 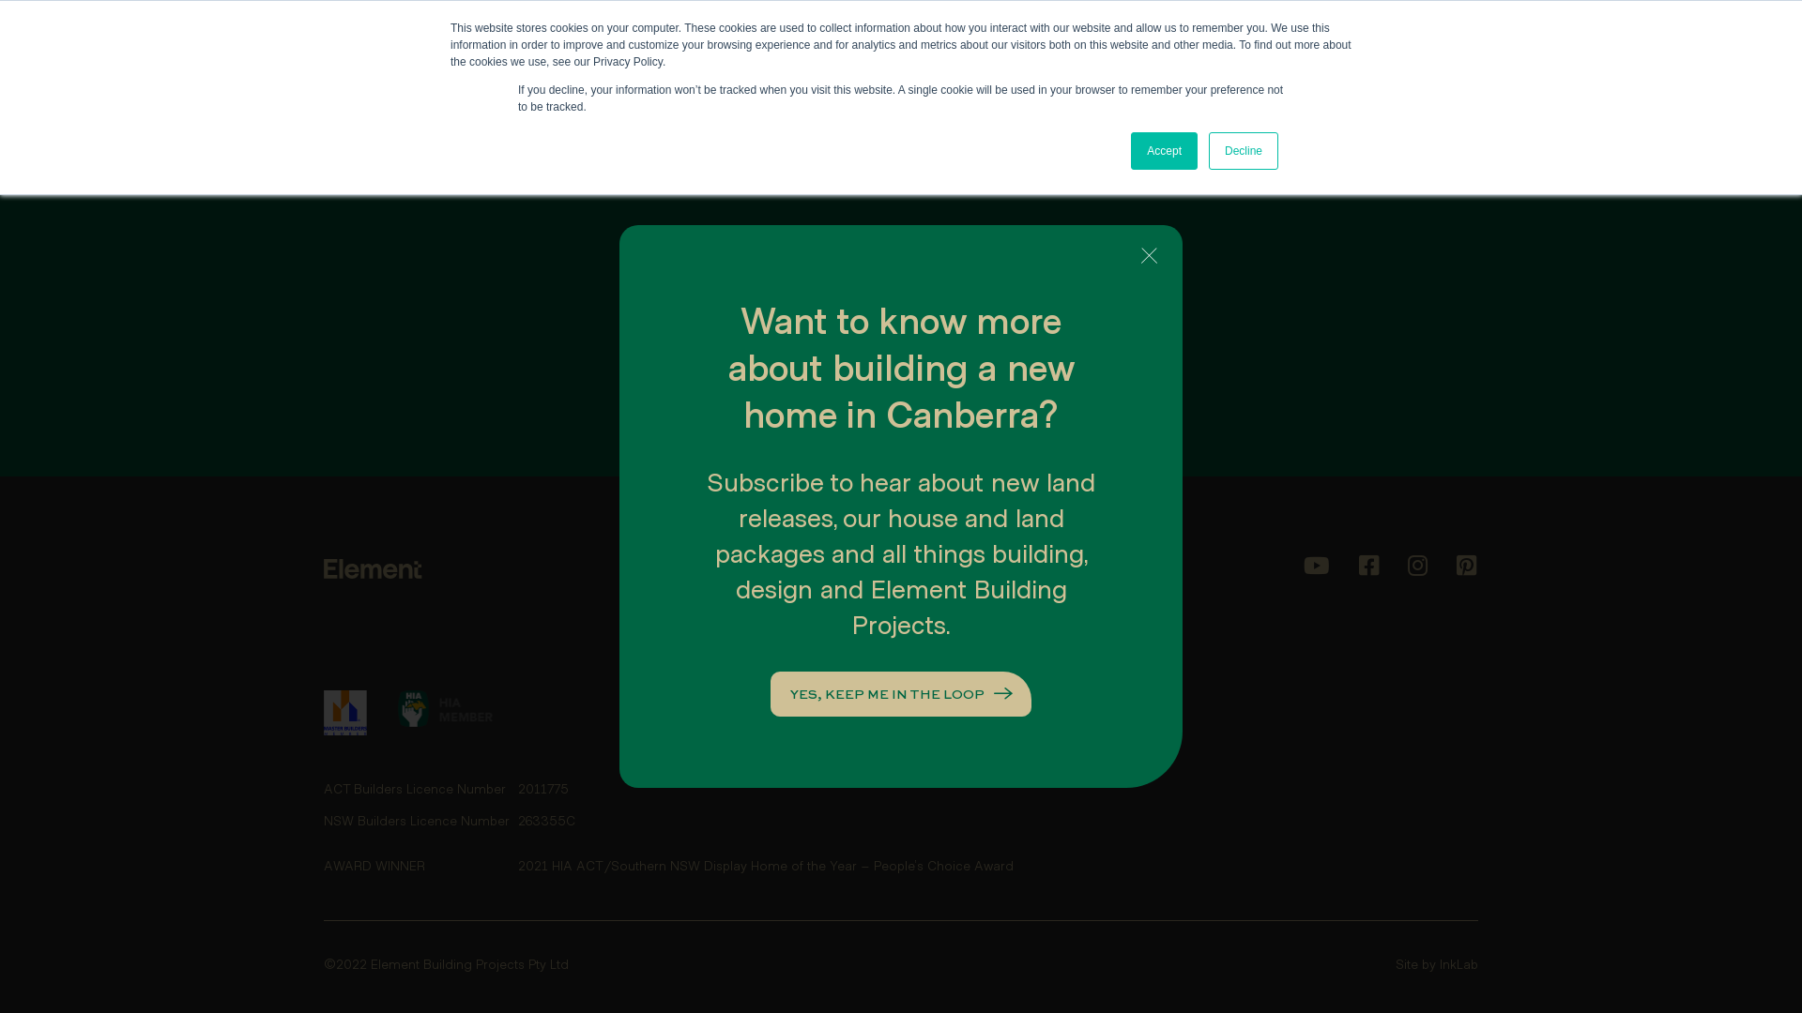 What do you see at coordinates (987, 51) in the screenshot?
I see `RESOURCES` at bounding box center [987, 51].